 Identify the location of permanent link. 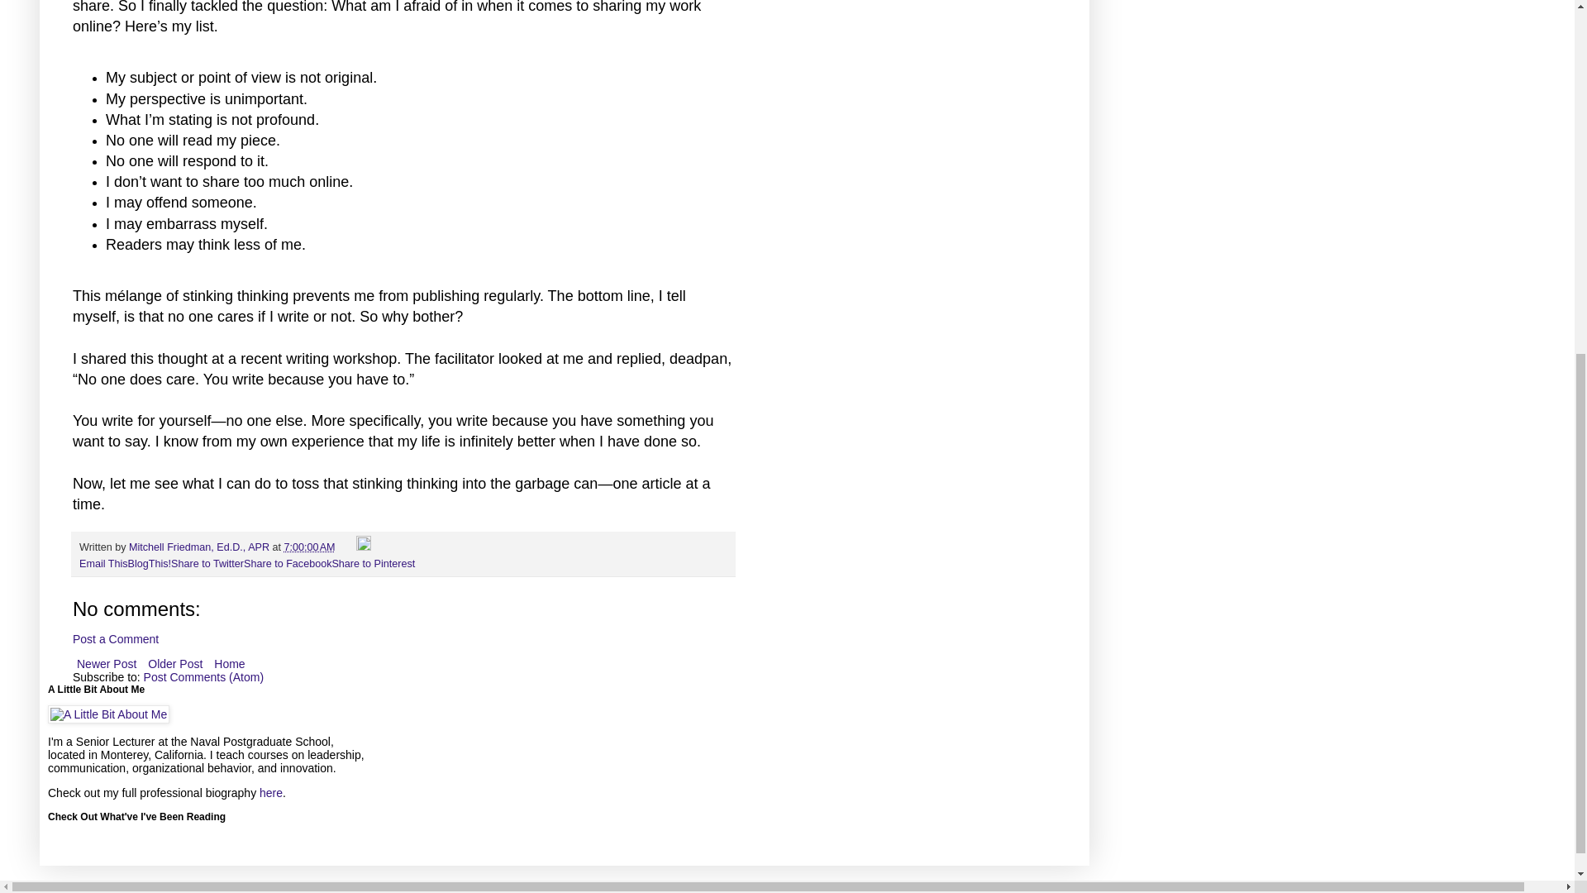
(309, 547).